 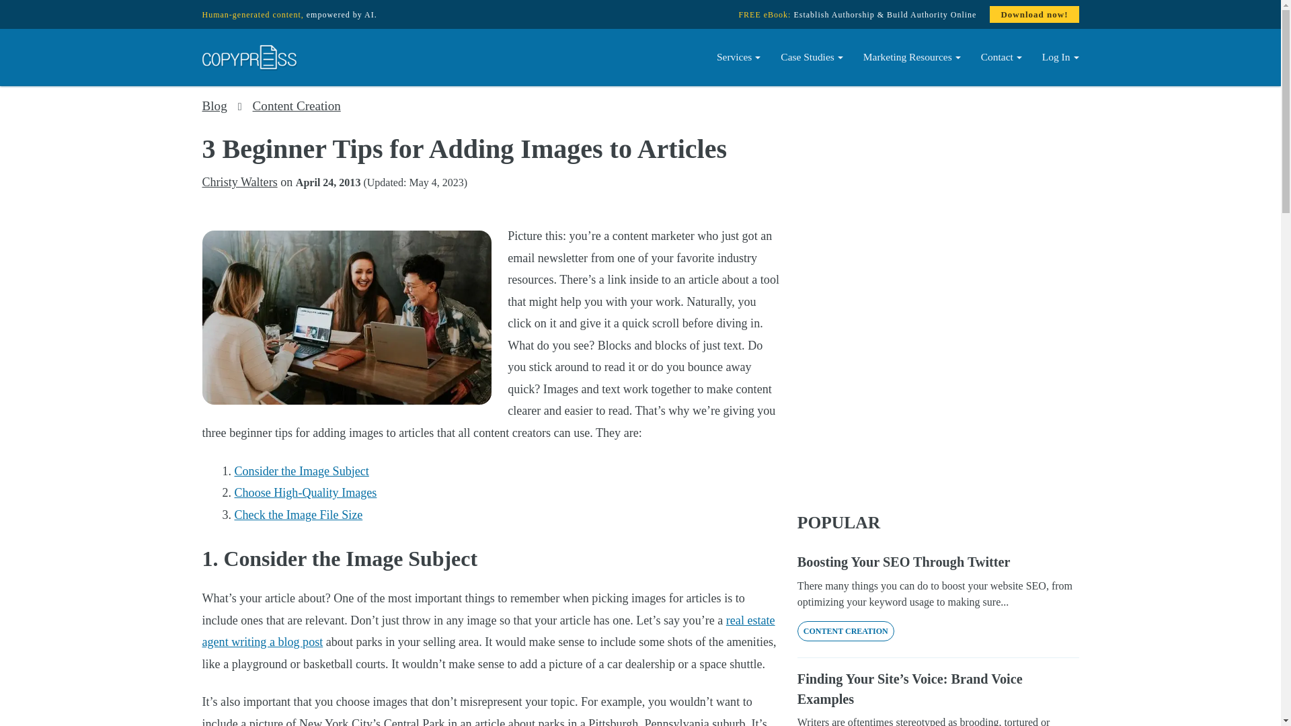 I want to click on Blog, so click(x=214, y=106).